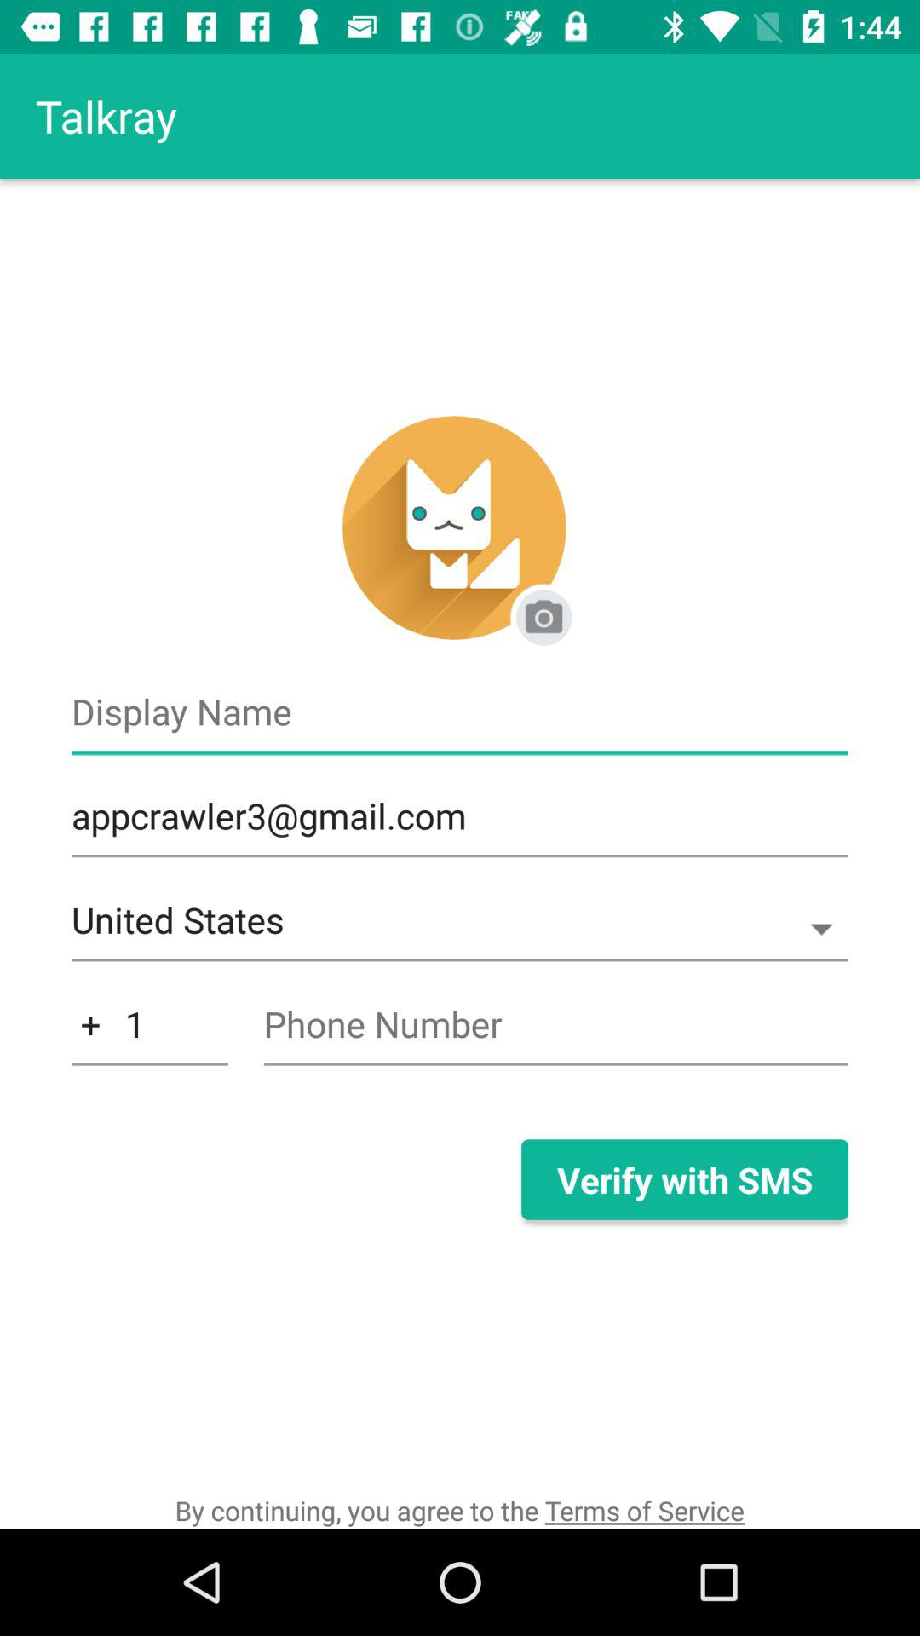  What do you see at coordinates (460, 825) in the screenshot?
I see `turn off icon above united states icon` at bounding box center [460, 825].